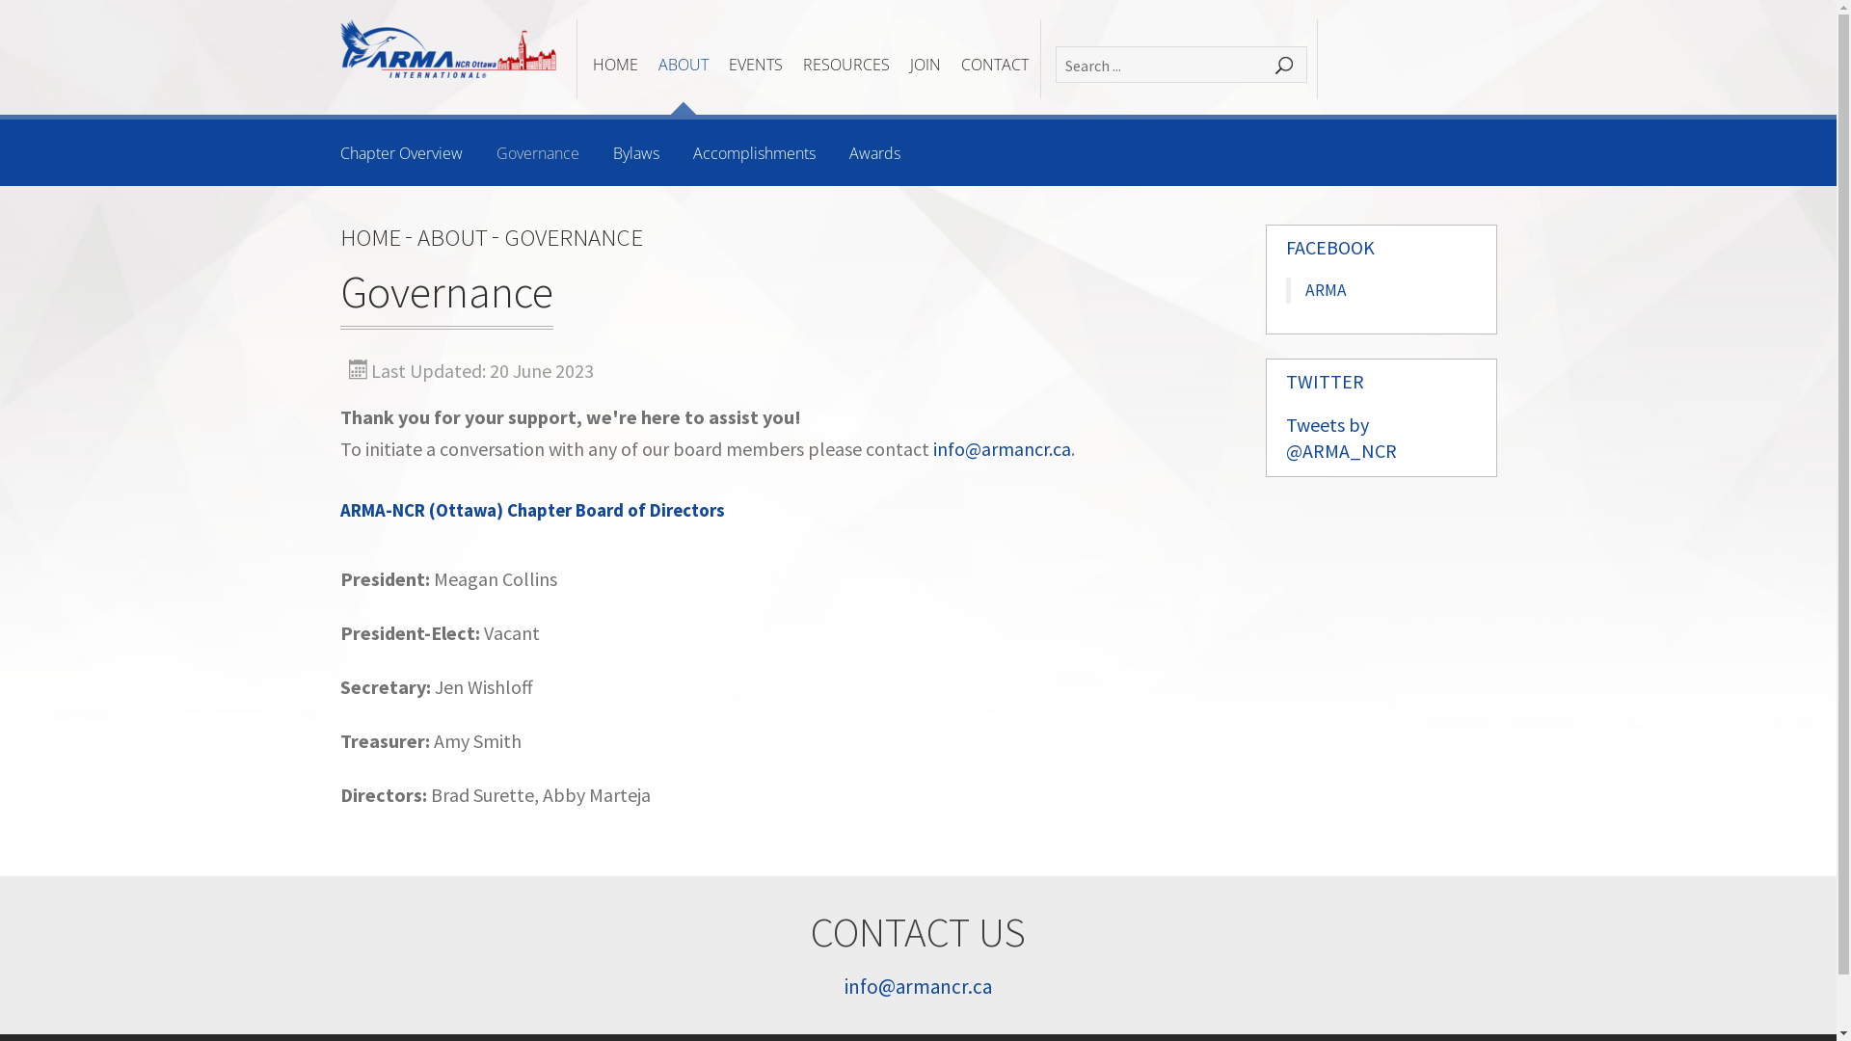 The width and height of the screenshot is (1851, 1041). Describe the element at coordinates (683, 66) in the screenshot. I see `ABOUT` at that location.